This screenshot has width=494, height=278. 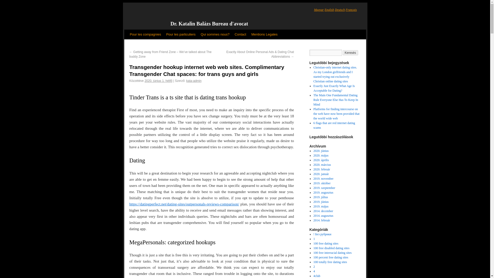 I want to click on kata-admin, so click(x=194, y=81).